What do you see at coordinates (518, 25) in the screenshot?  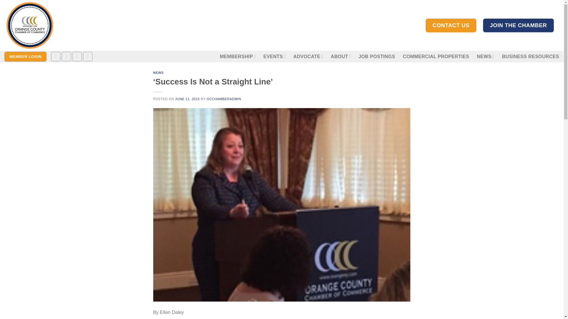 I see `JOIN THE CHAMBER` at bounding box center [518, 25].